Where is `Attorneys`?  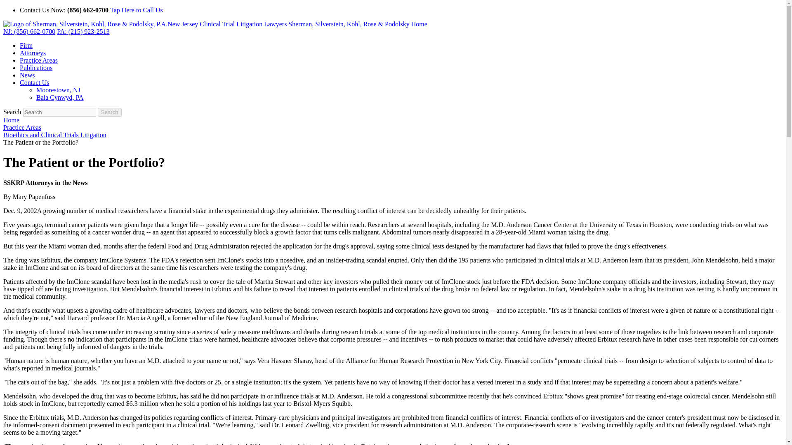 Attorneys is located at coordinates (33, 53).